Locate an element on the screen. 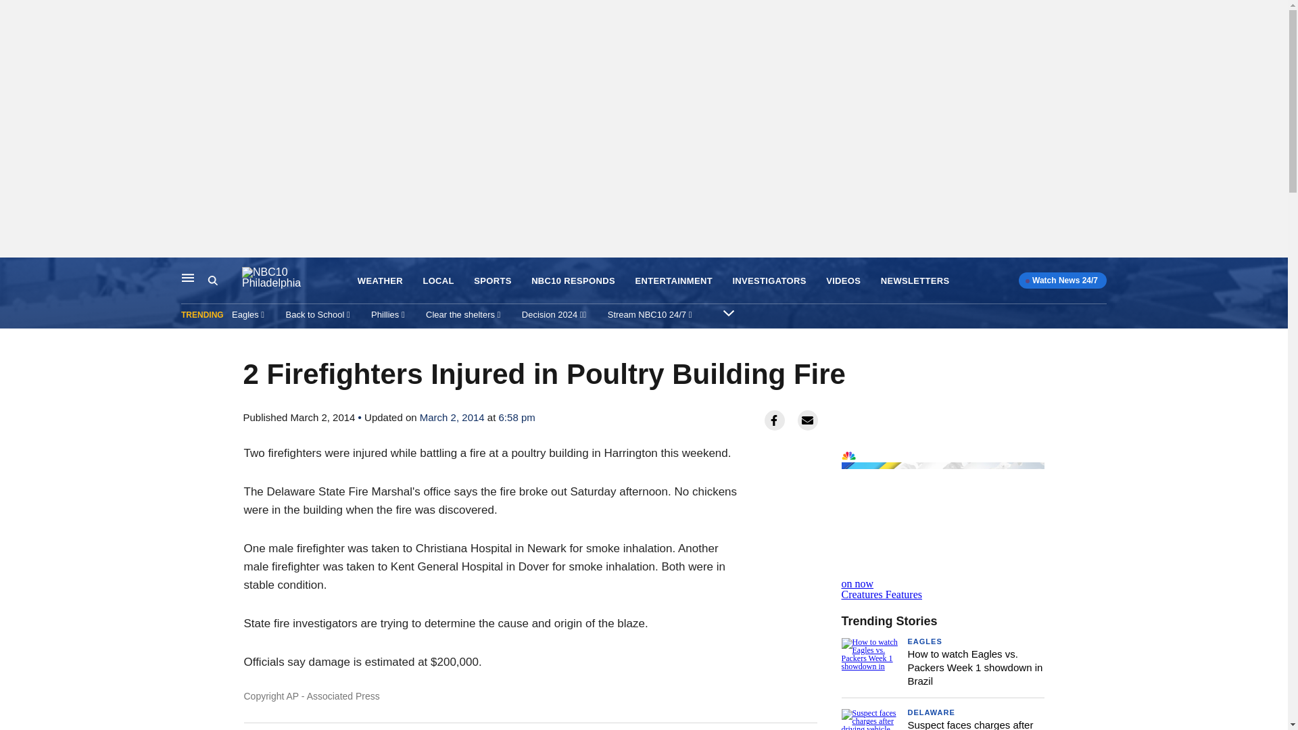 This screenshot has height=730, width=1298. WEATHER is located at coordinates (380, 281).